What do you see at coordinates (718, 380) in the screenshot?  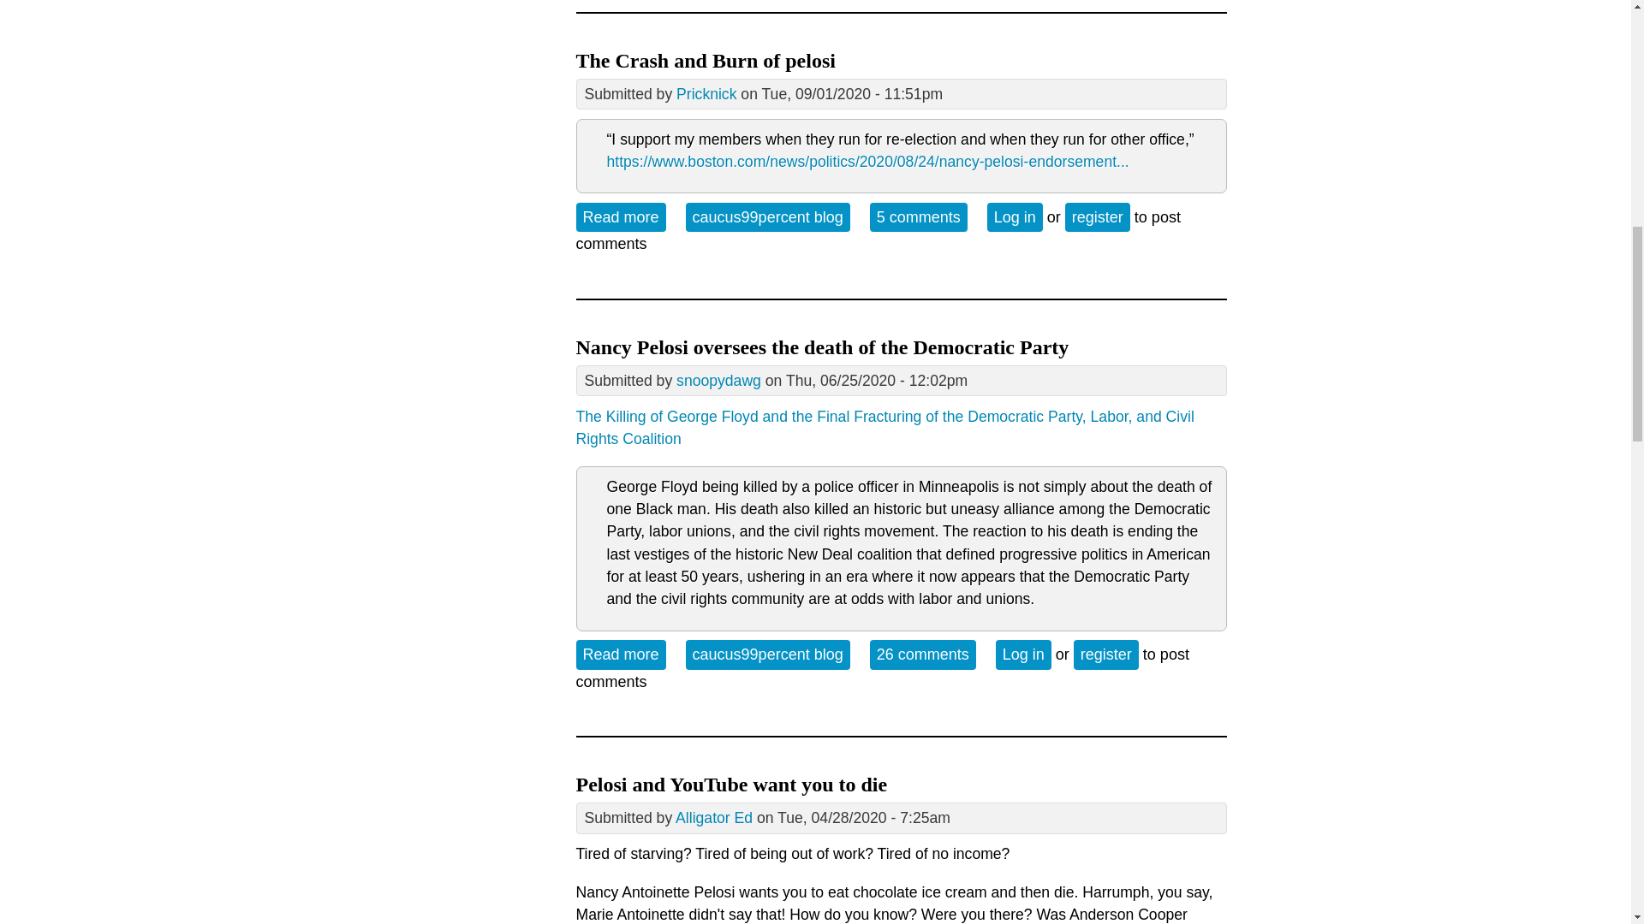 I see `snoopydawg` at bounding box center [718, 380].